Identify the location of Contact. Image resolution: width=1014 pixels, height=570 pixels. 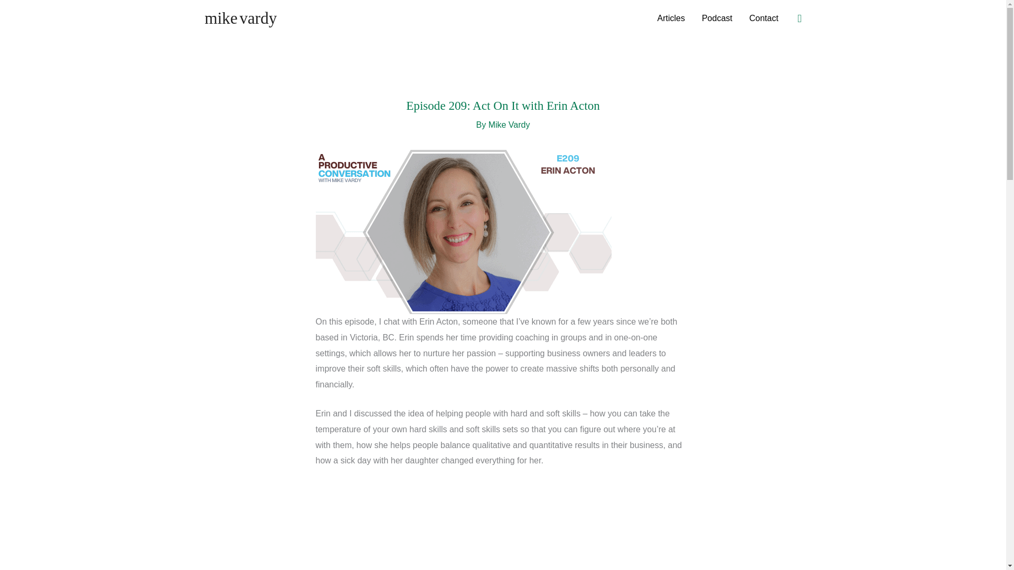
(764, 18).